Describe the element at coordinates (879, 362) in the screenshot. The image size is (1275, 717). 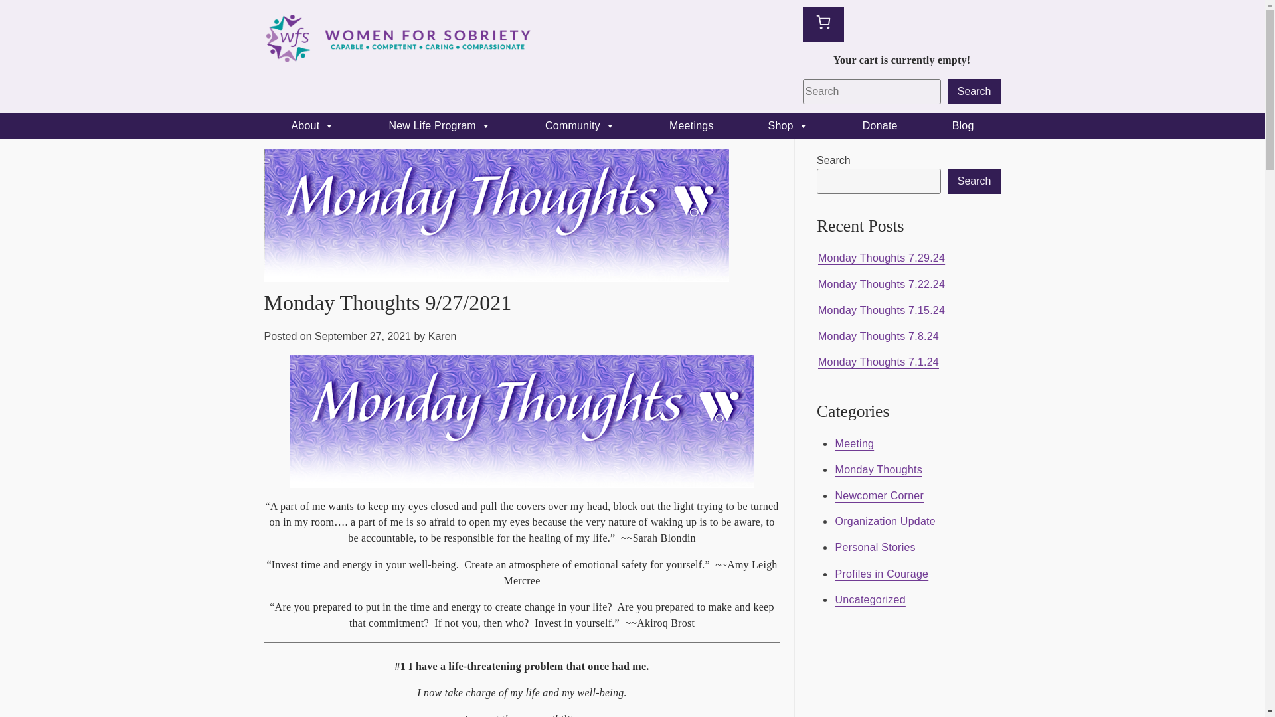
I see `Monday Thoughts 7.1.24` at that location.